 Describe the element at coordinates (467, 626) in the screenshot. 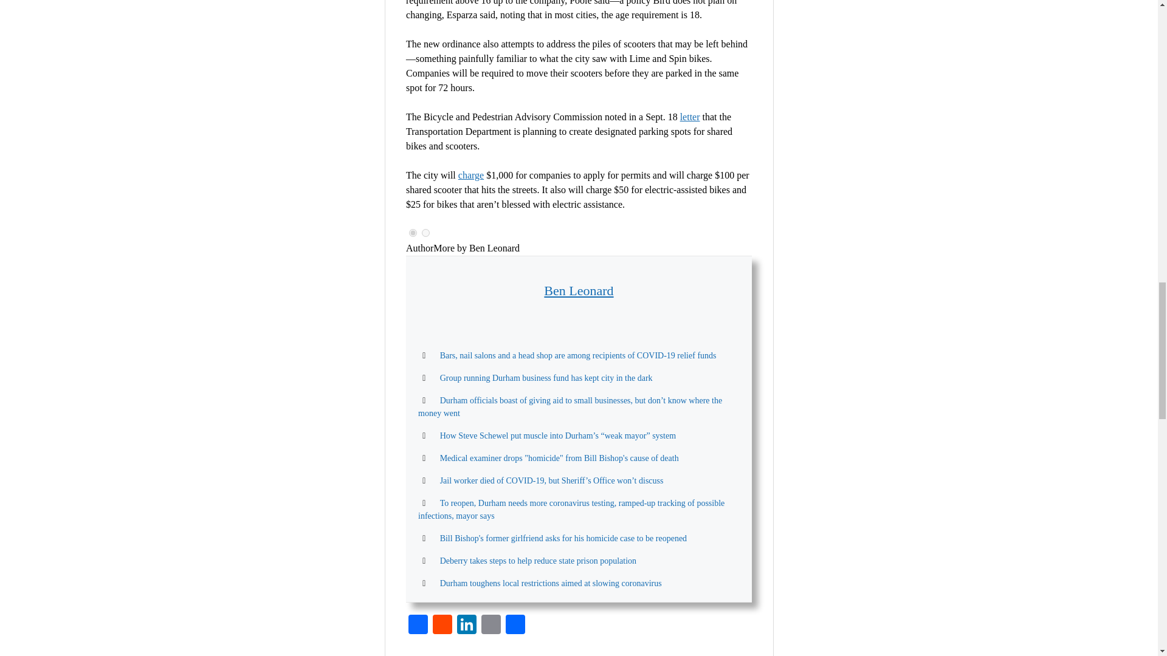

I see `LinkedIn` at that location.